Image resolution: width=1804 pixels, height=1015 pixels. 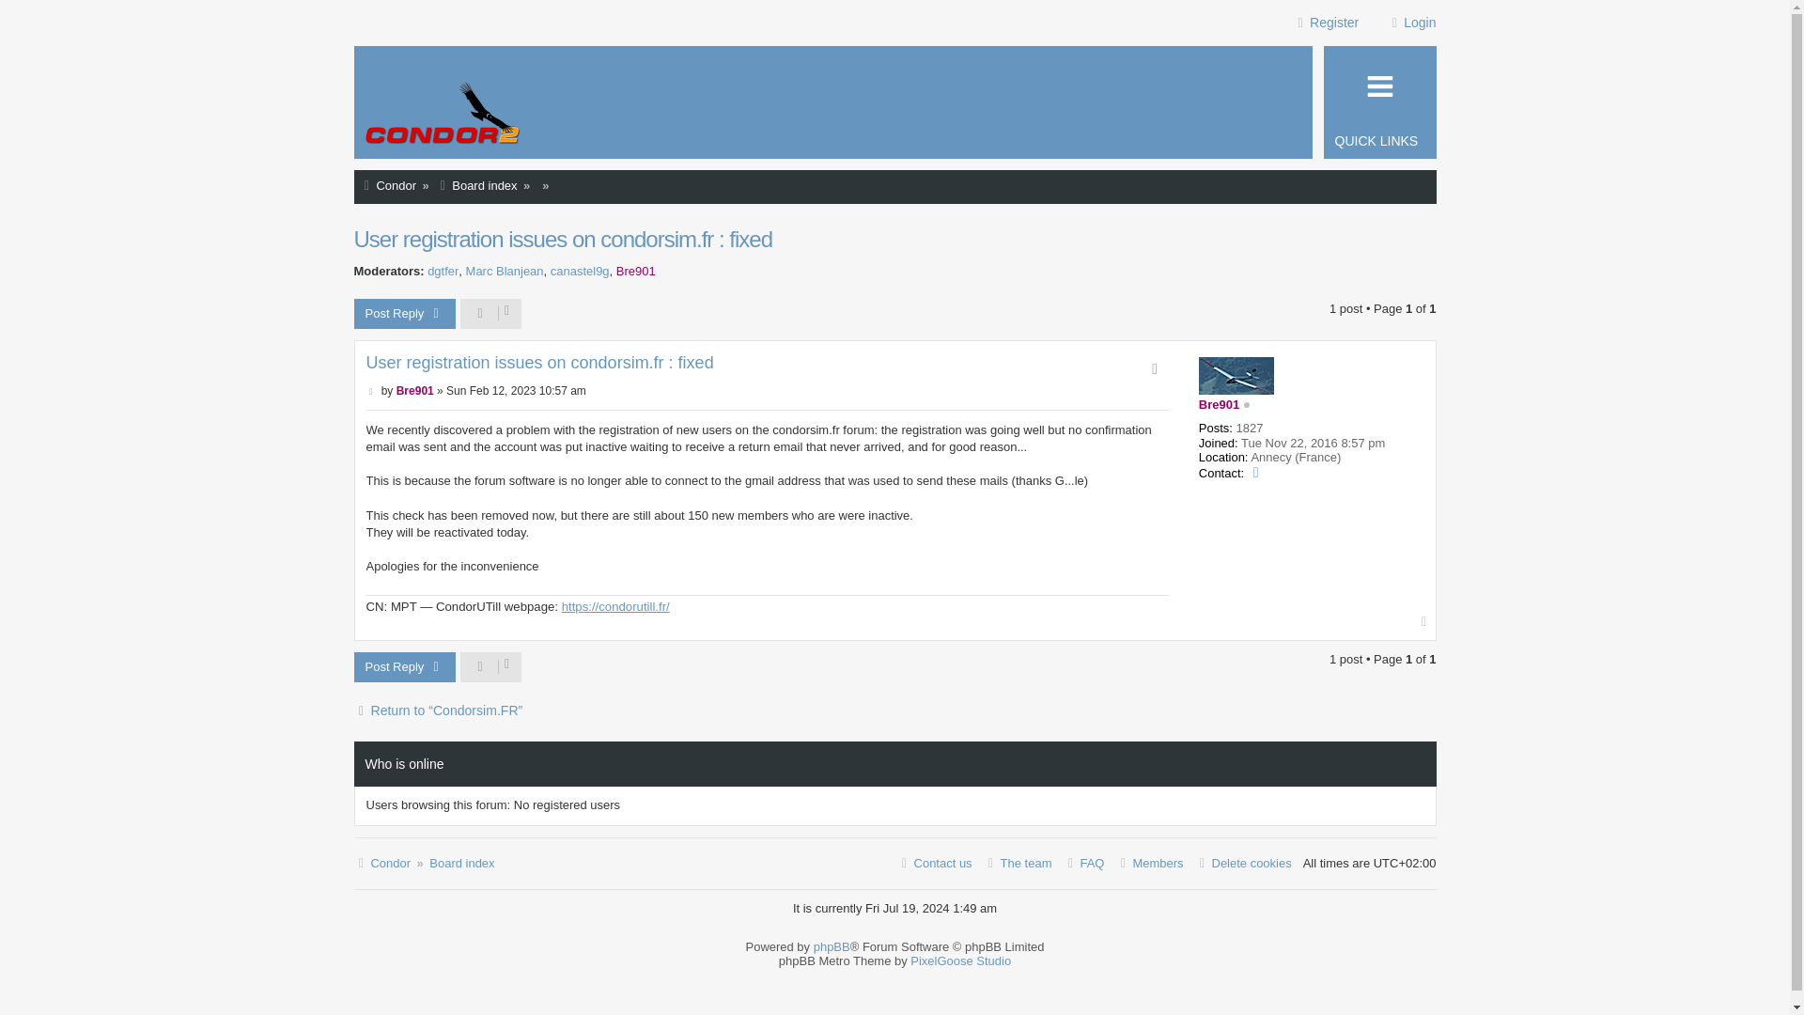 I want to click on Bre901, so click(x=415, y=391).